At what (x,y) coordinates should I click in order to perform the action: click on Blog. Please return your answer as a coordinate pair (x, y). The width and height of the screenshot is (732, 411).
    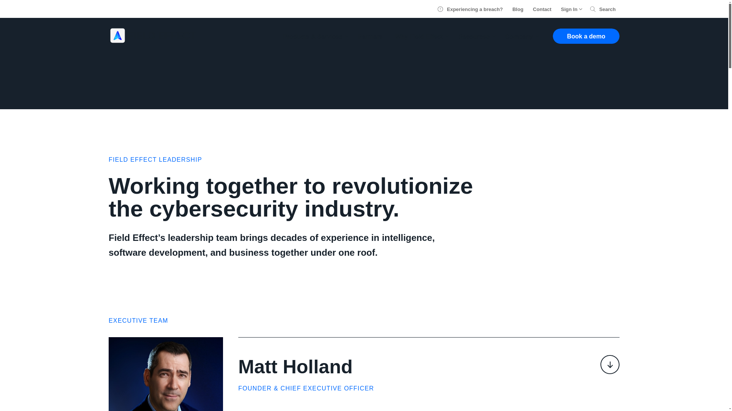
    Looking at the image, I should click on (518, 9).